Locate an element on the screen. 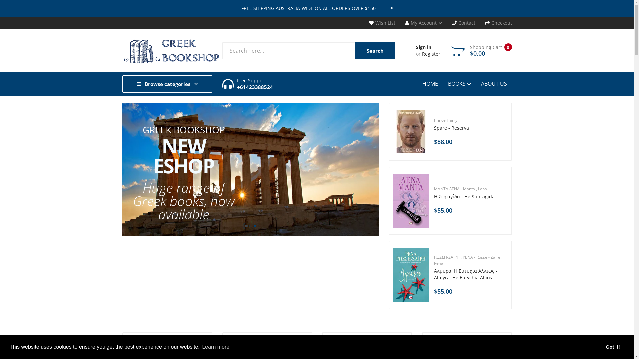  Checkout is located at coordinates (498, 23).